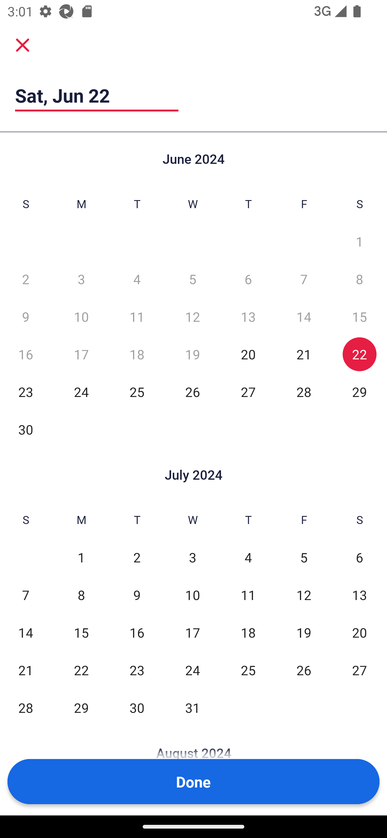 The width and height of the screenshot is (387, 838). Describe the element at coordinates (192, 354) in the screenshot. I see `19 Wed, Jun 19, Not Selected` at that location.